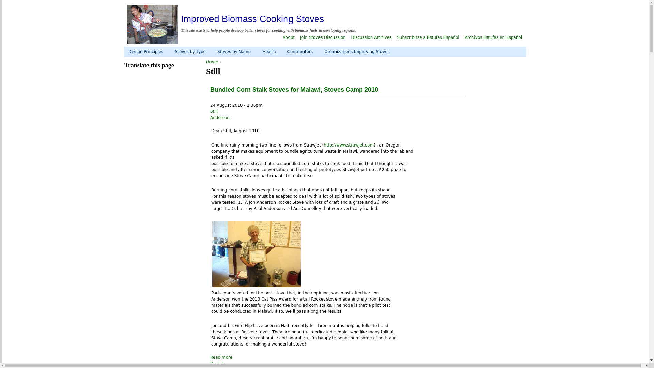 This screenshot has height=368, width=654. Describe the element at coordinates (212, 62) in the screenshot. I see `Home` at that location.